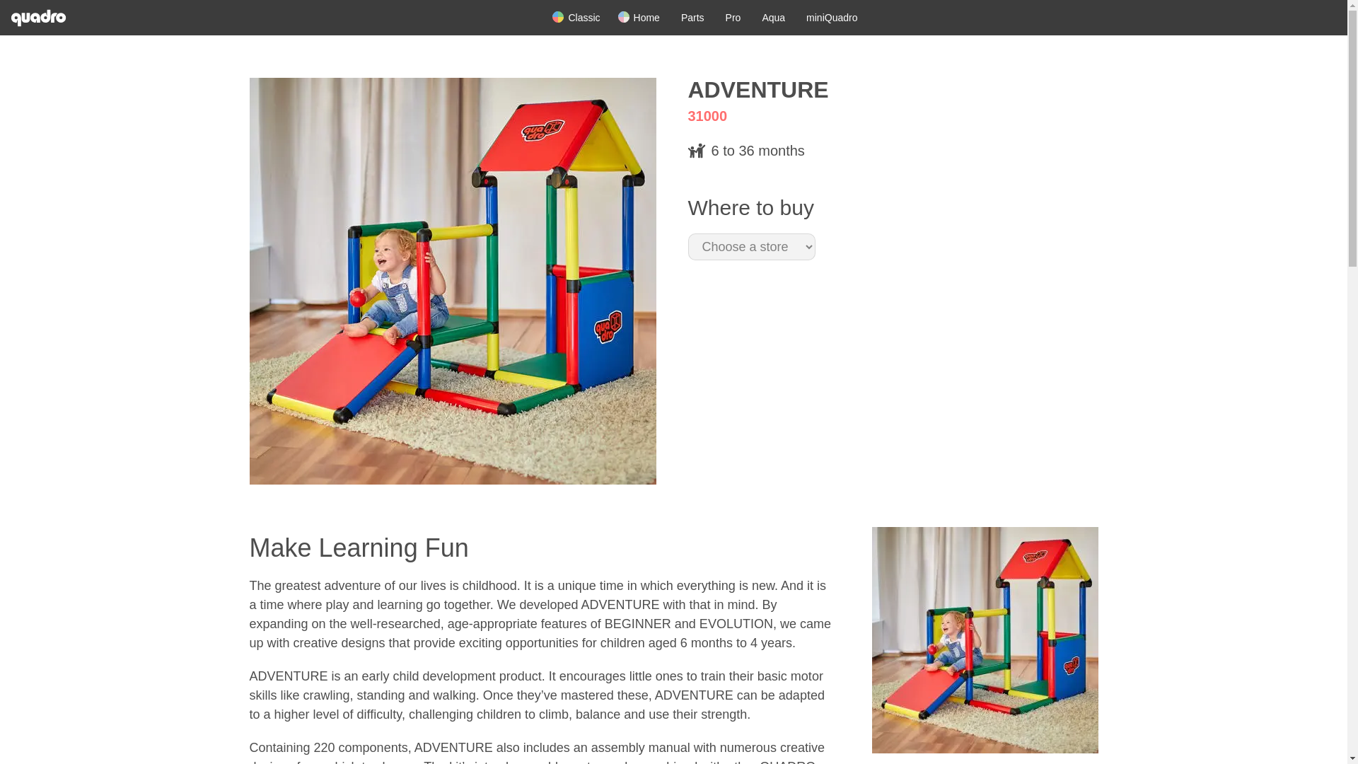 The height and width of the screenshot is (764, 1358). Describe the element at coordinates (733, 18) in the screenshot. I see `Pro` at that location.